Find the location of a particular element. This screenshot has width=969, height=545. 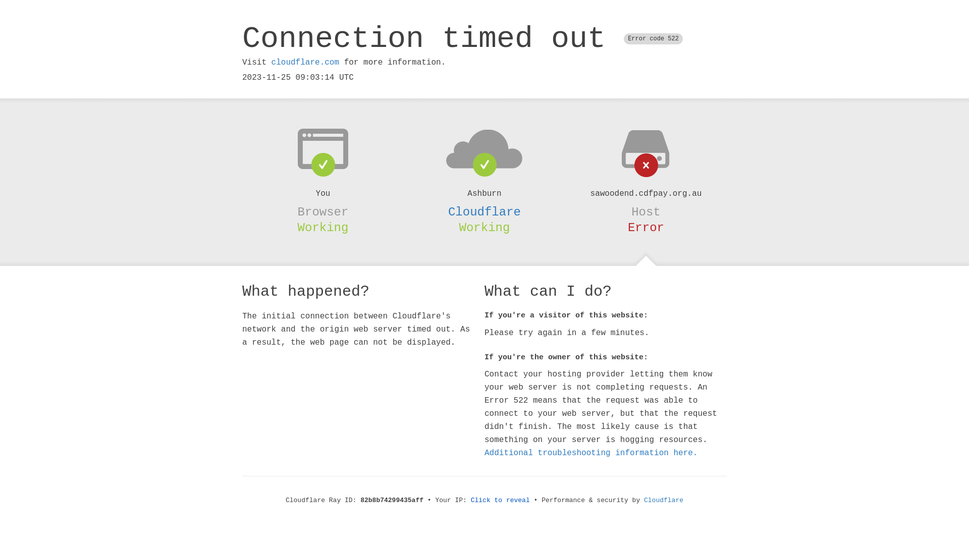

cloudflare.com is located at coordinates (305, 63).